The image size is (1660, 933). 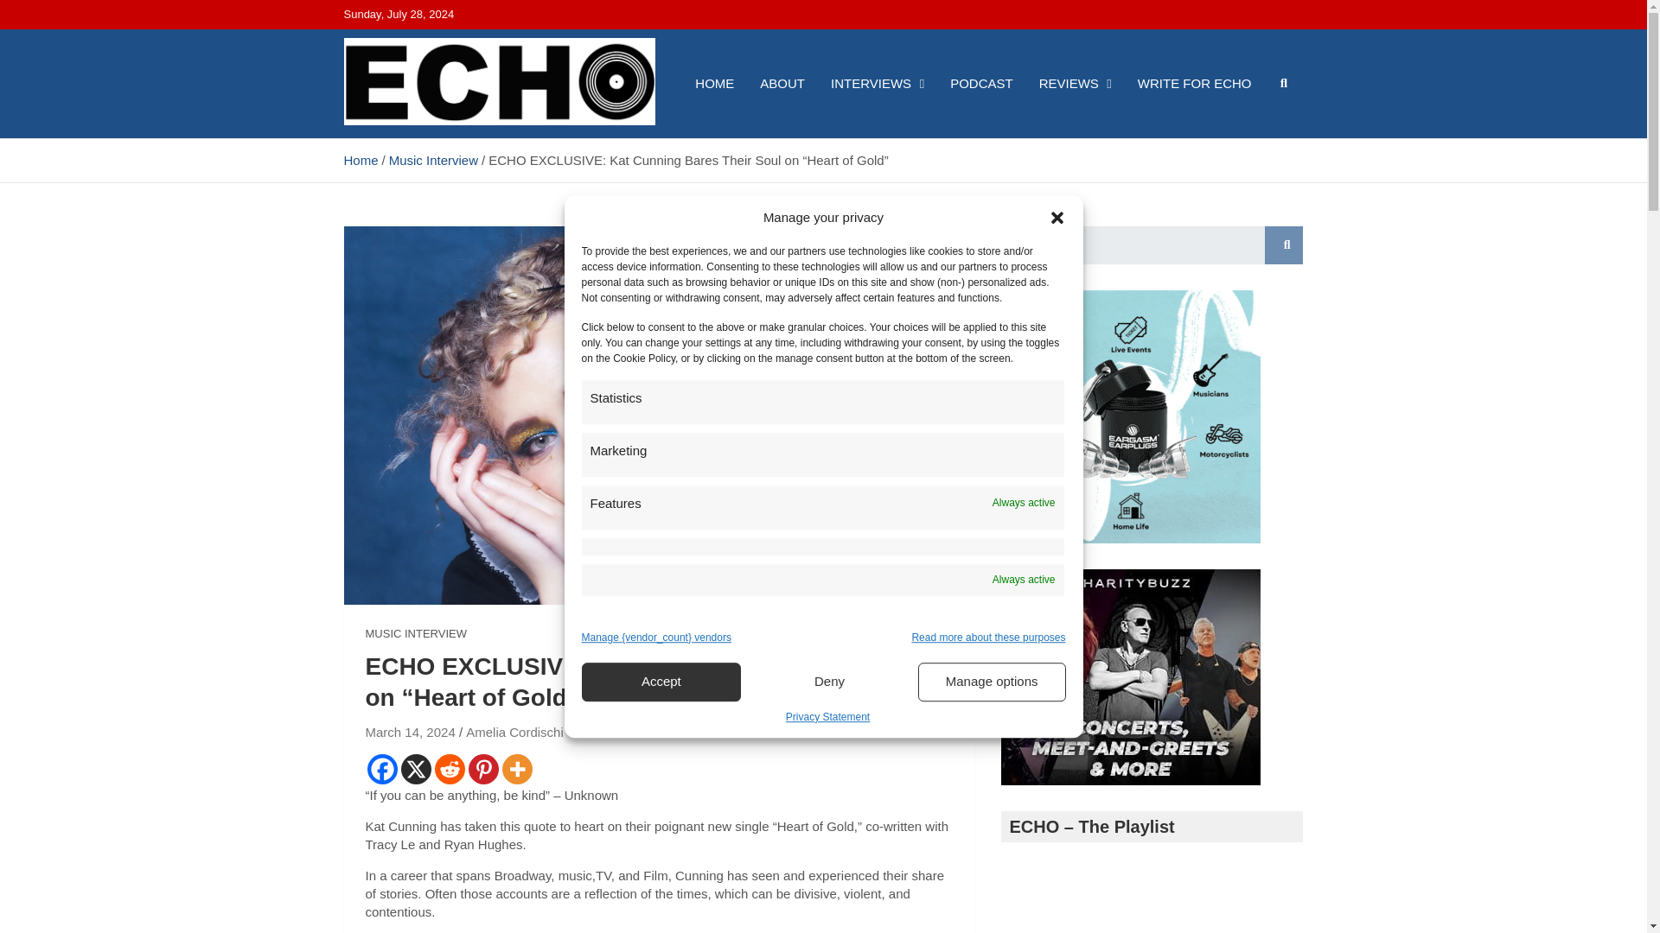 I want to click on Manage options, so click(x=991, y=682).